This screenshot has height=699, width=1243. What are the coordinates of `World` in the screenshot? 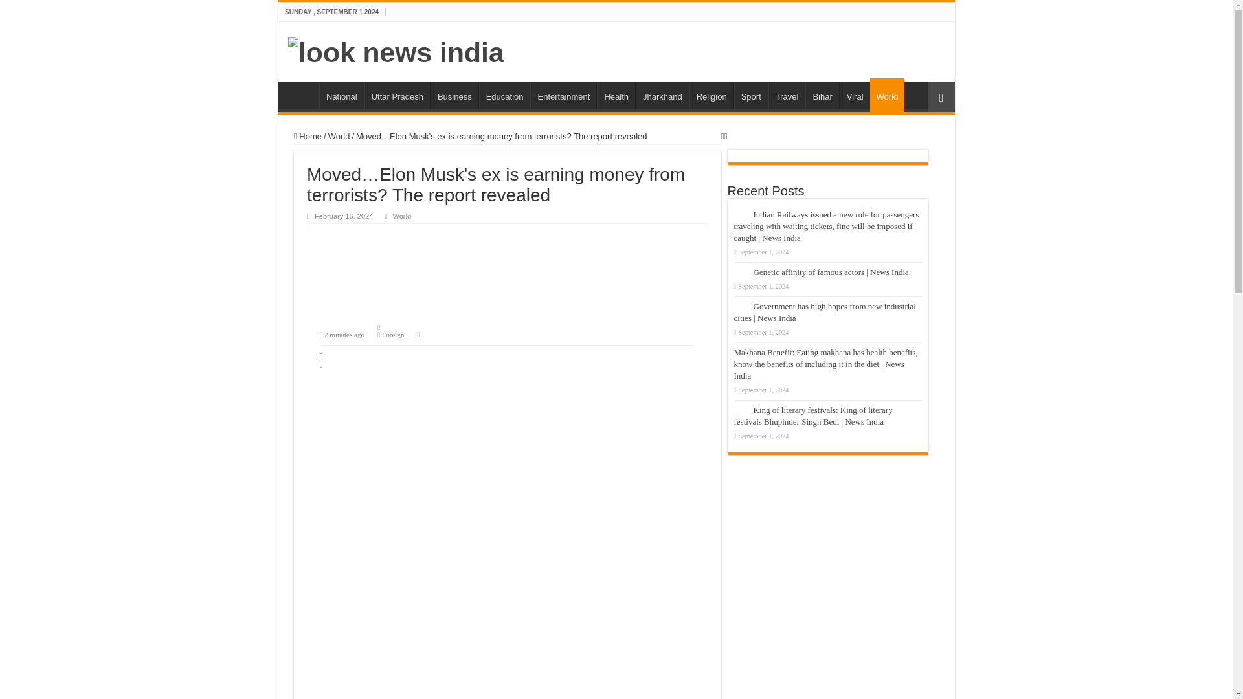 It's located at (339, 136).